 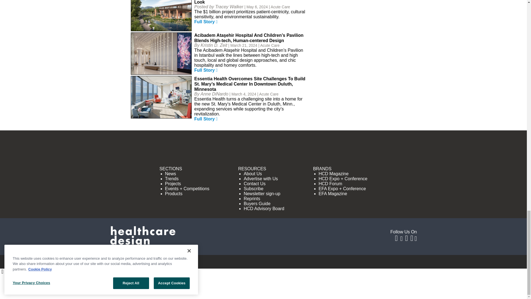 I want to click on terms-of-use, so click(x=360, y=291).